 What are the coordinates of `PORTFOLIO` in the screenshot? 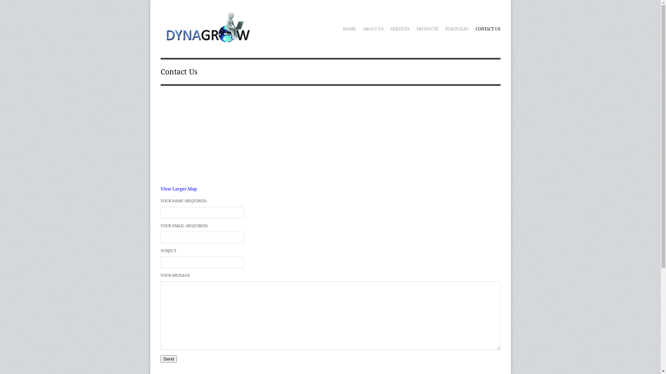 It's located at (457, 29).